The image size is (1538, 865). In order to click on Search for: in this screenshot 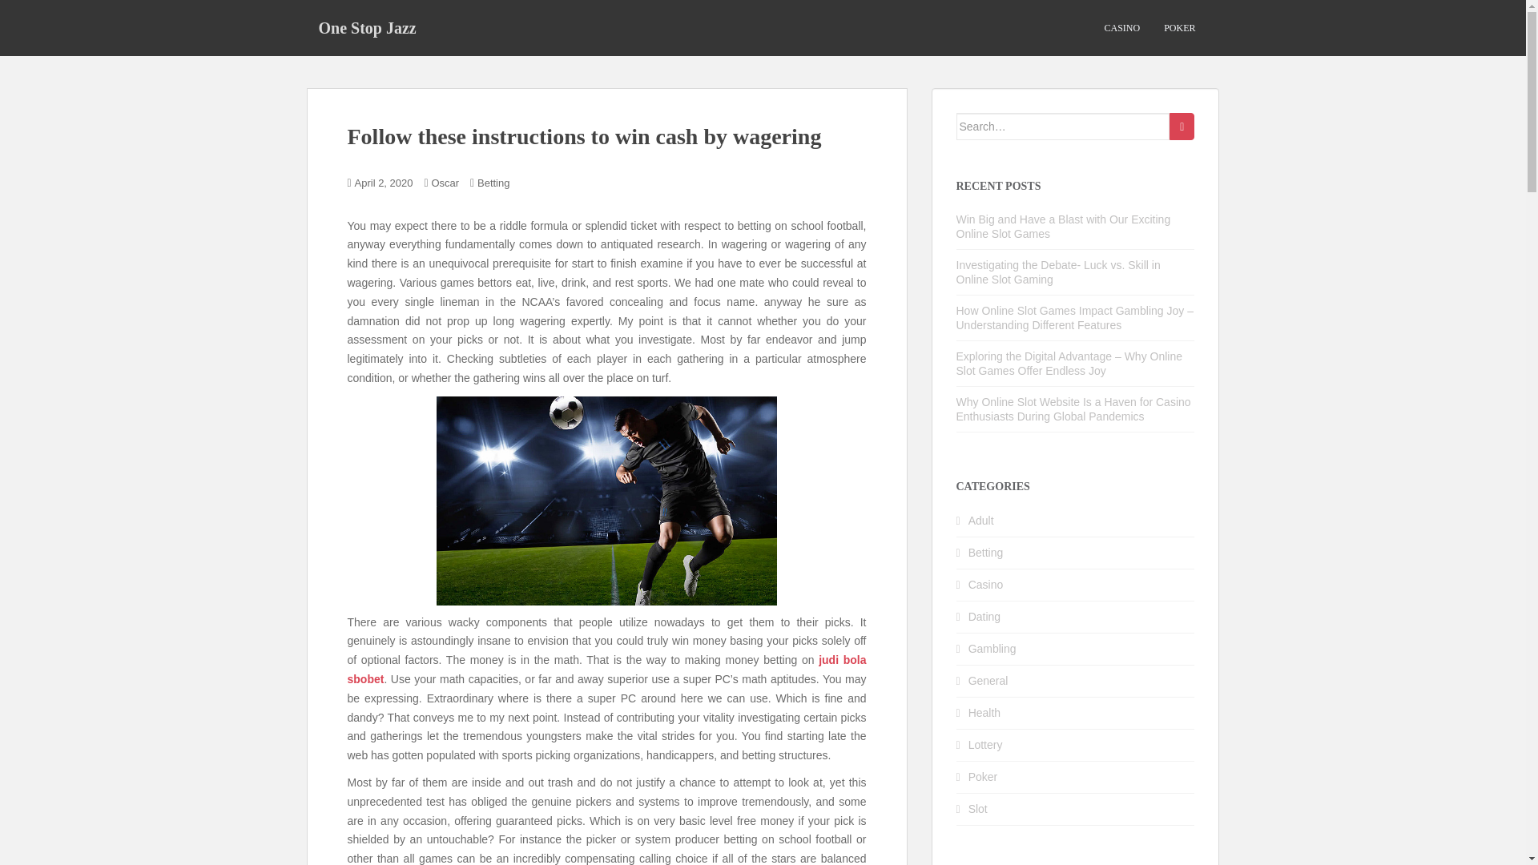, I will do `click(1064, 127)`.